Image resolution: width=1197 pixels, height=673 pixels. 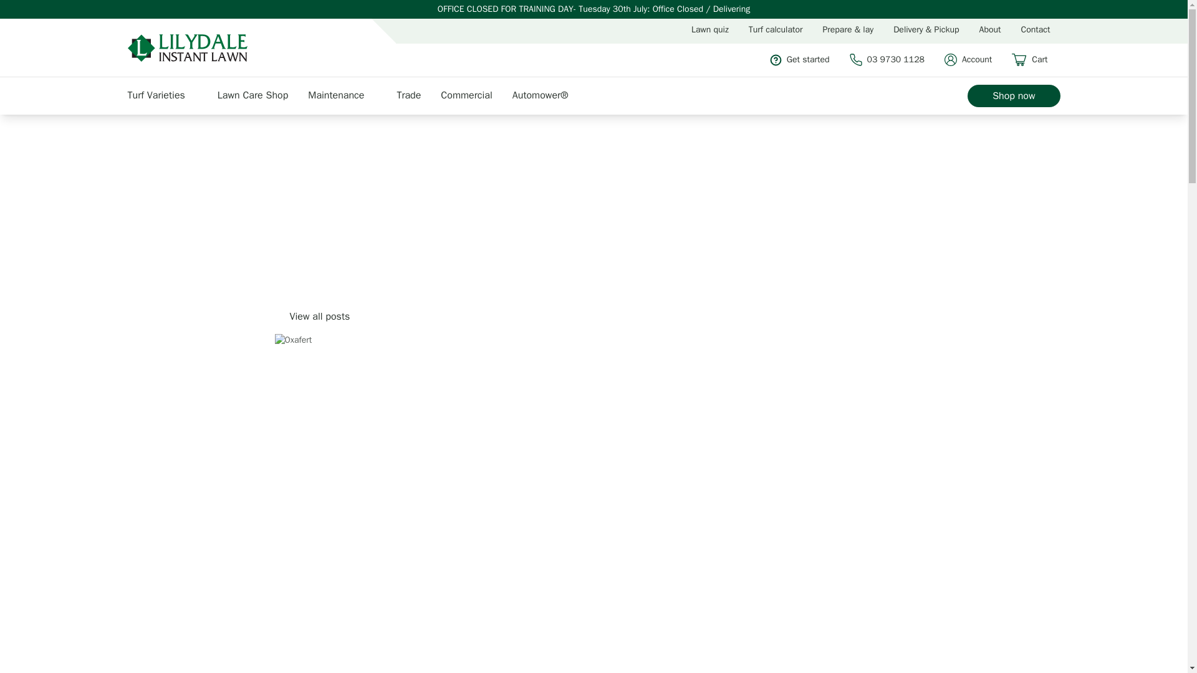 What do you see at coordinates (259, 95) in the screenshot?
I see `Lawn Care Shop` at bounding box center [259, 95].